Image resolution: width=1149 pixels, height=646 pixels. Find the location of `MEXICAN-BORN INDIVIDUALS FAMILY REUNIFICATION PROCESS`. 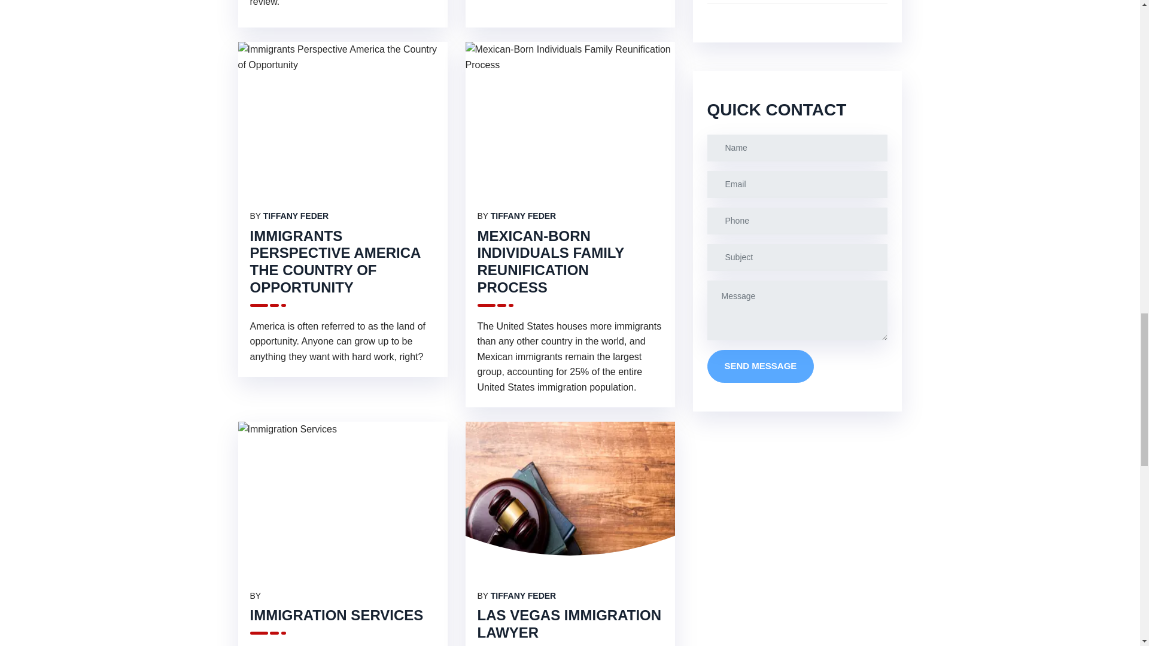

MEXICAN-BORN INDIVIDUALS FAMILY REUNIFICATION PROCESS is located at coordinates (551, 261).